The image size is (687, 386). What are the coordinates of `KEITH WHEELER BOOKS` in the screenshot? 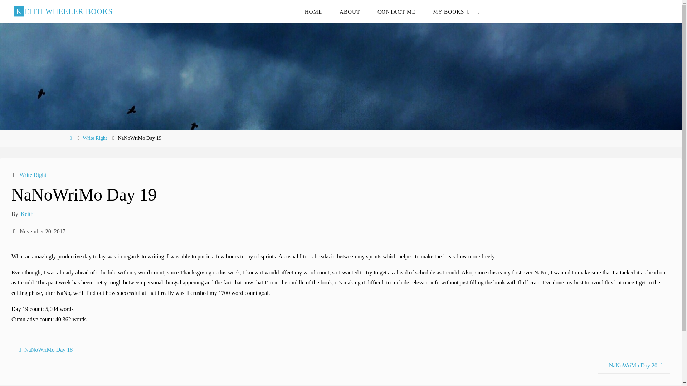 It's located at (63, 11).